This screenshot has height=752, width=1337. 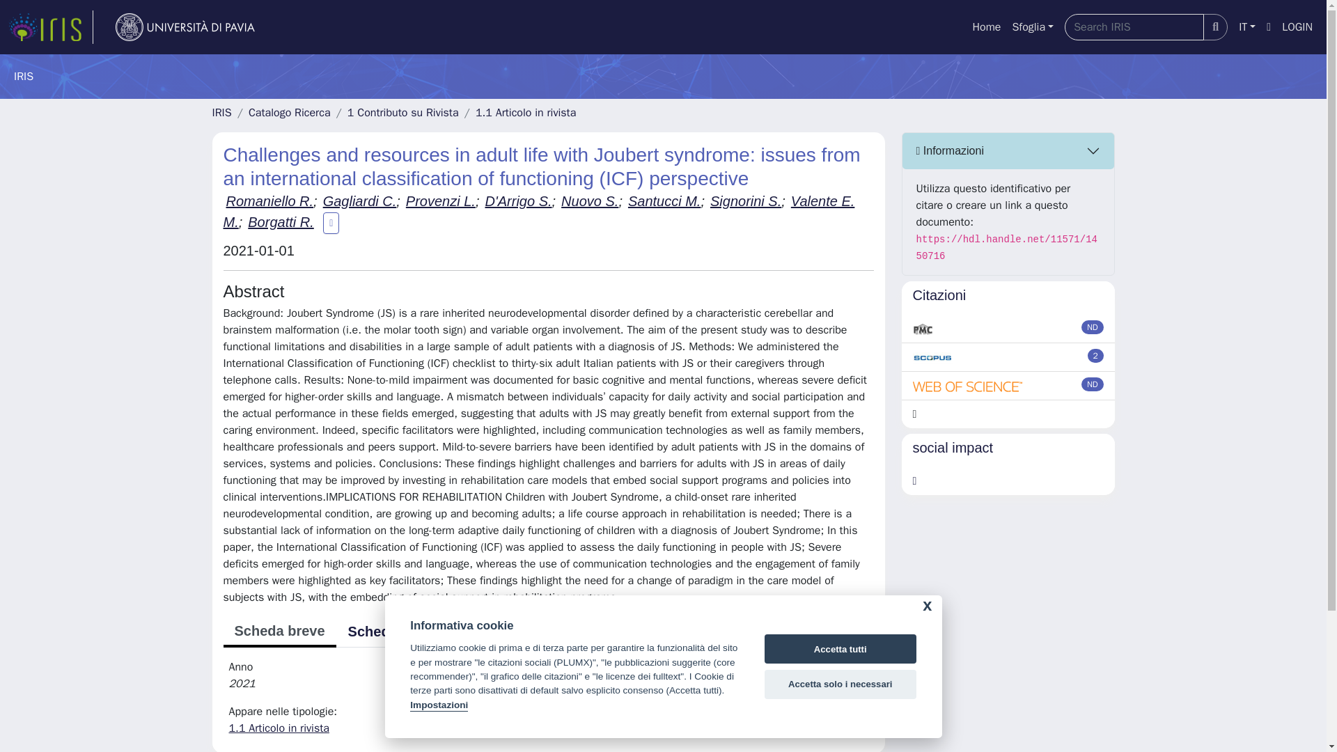 I want to click on LOGIN, so click(x=1297, y=27).